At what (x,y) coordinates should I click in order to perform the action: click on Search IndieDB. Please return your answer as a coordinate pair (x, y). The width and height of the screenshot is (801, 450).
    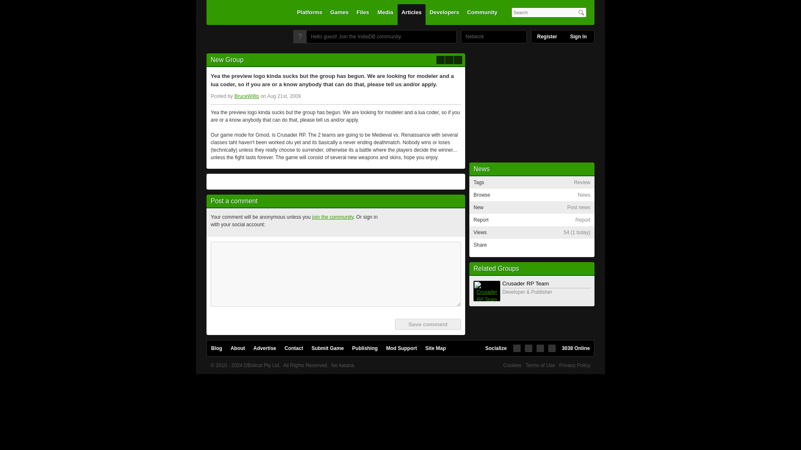
    Looking at the image, I should click on (581, 12).